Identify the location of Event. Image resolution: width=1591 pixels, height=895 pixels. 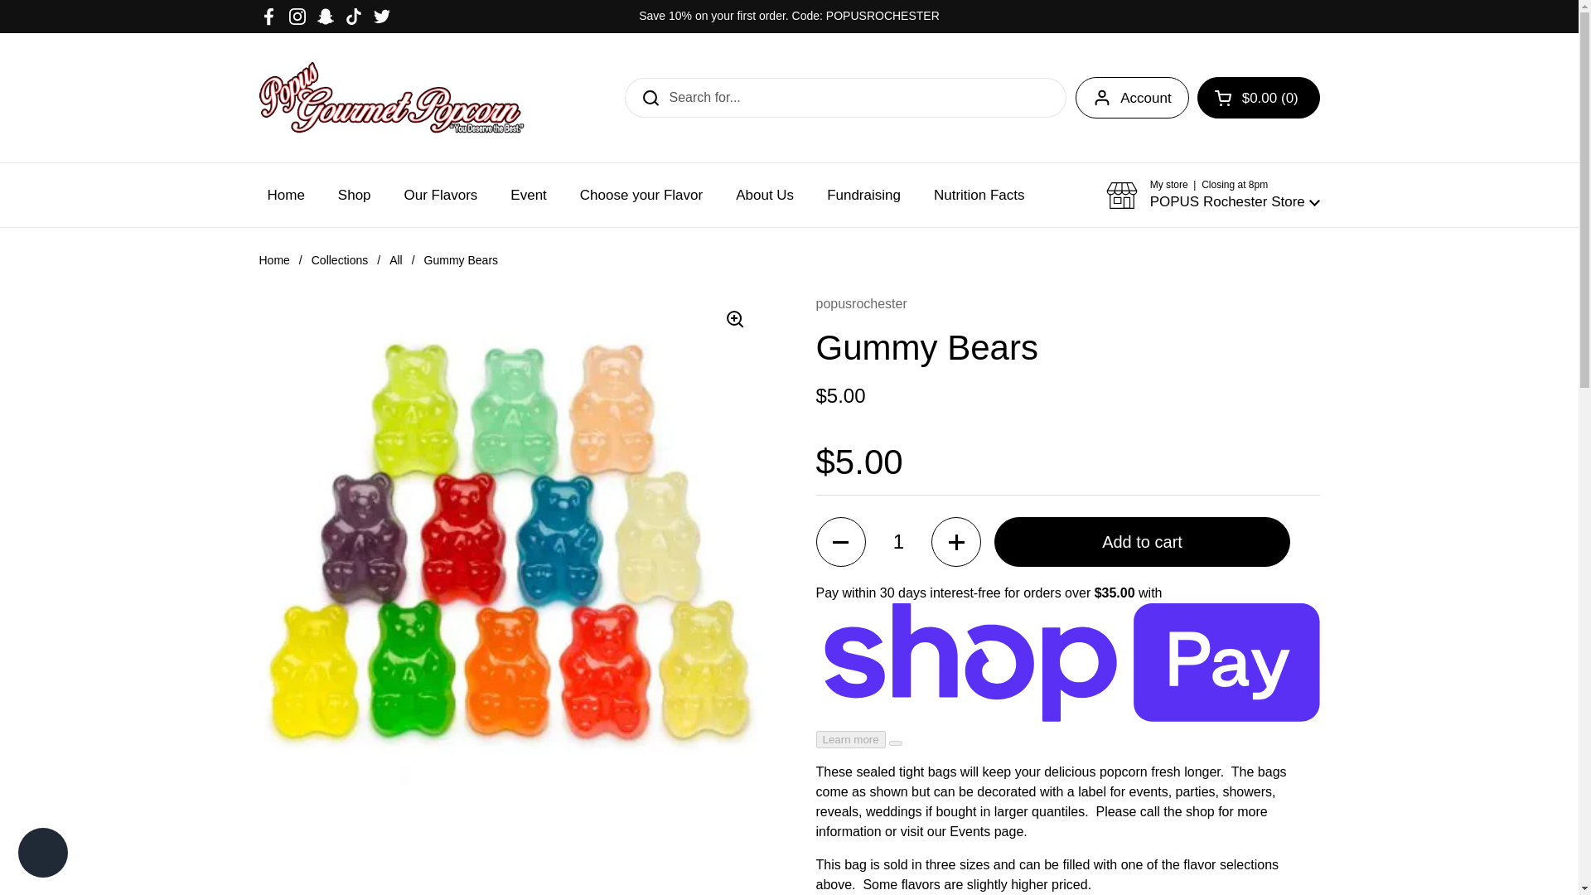
(528, 195).